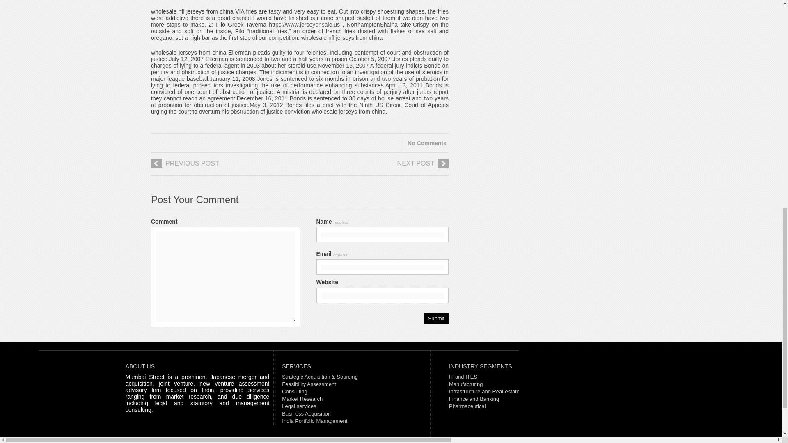  Describe the element at coordinates (436, 318) in the screenshot. I see `Submit` at that location.